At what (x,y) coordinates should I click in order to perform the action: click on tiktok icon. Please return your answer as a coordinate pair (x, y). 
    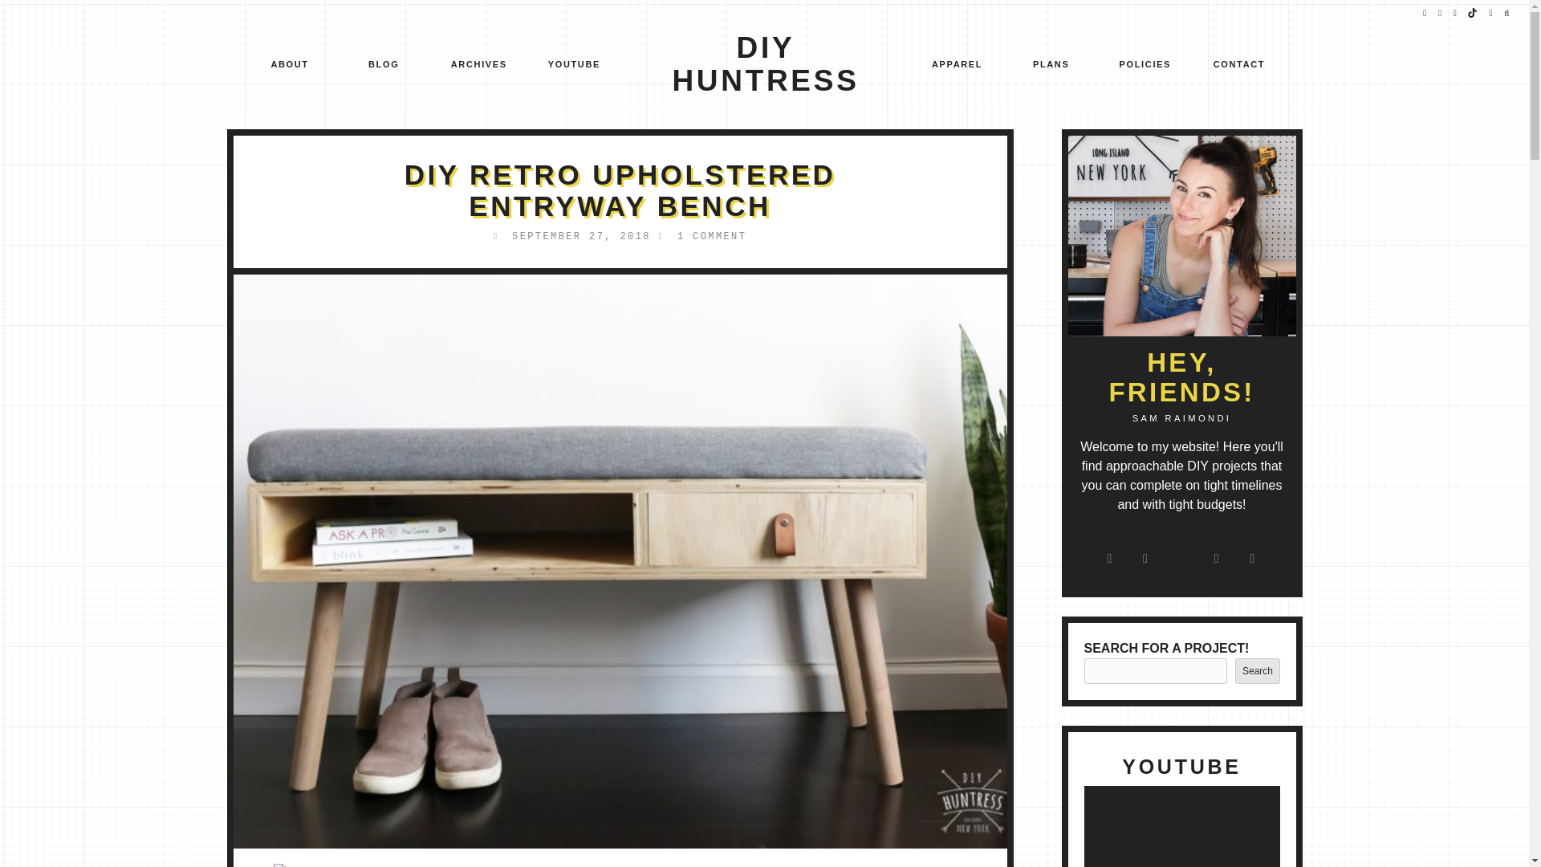
    Looking at the image, I should click on (1473, 13).